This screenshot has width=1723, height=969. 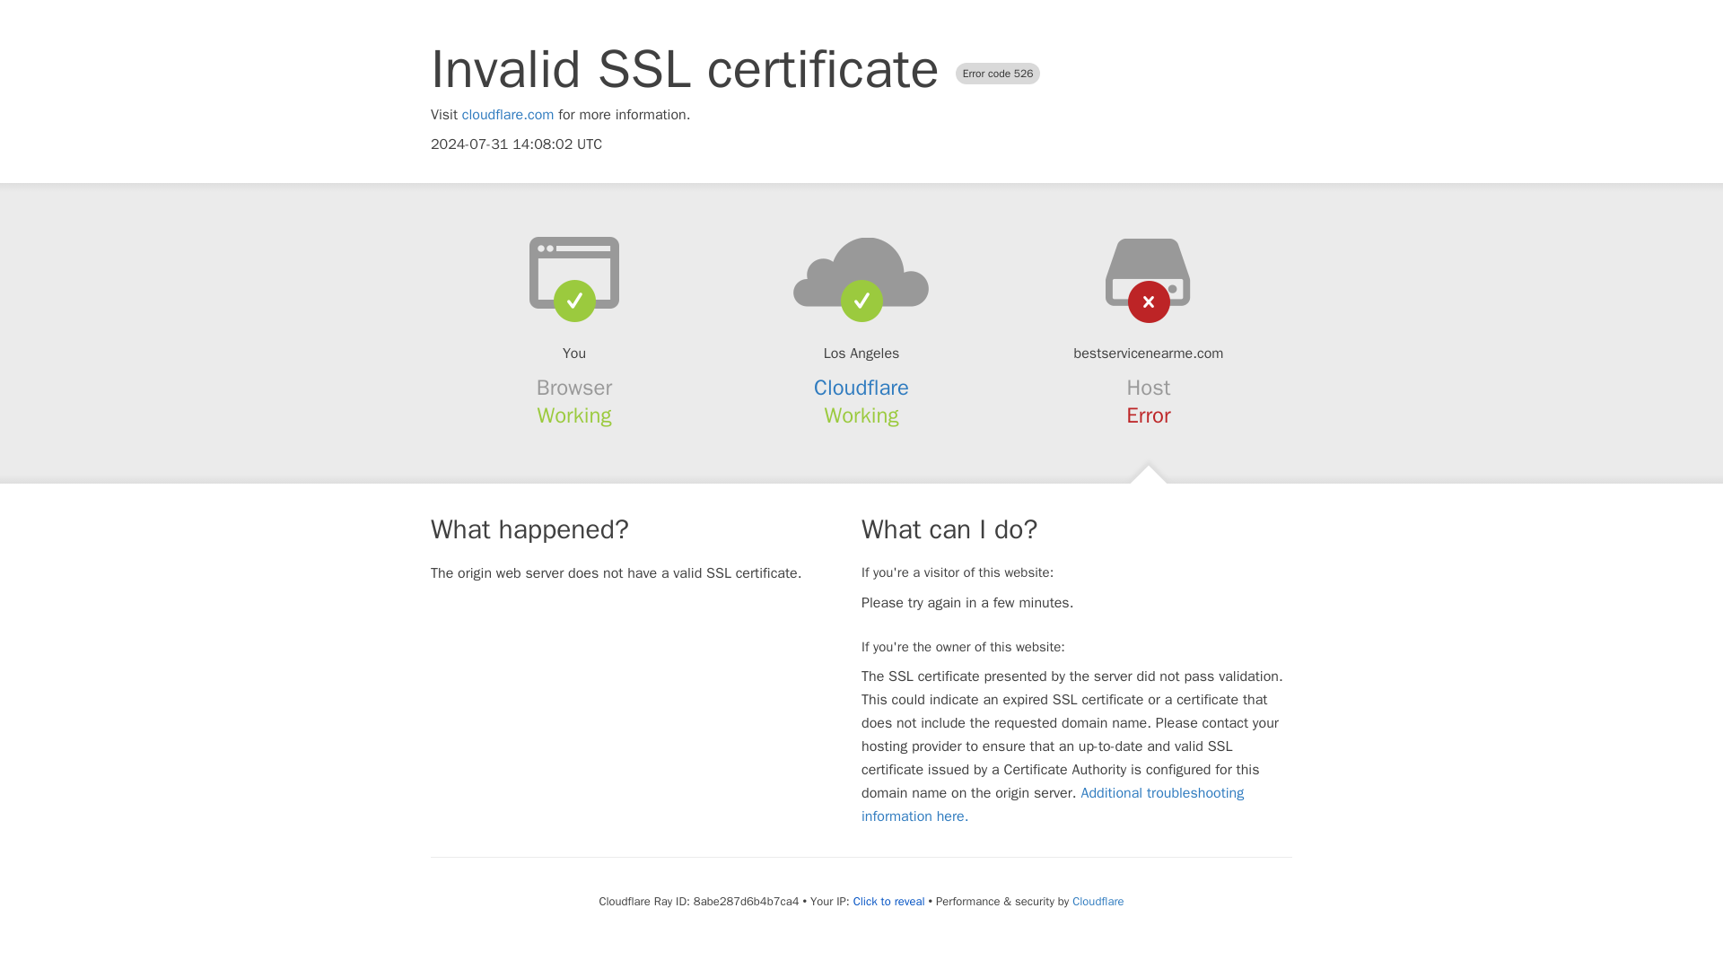 What do you see at coordinates (888, 901) in the screenshot?
I see `Click to reveal` at bounding box center [888, 901].